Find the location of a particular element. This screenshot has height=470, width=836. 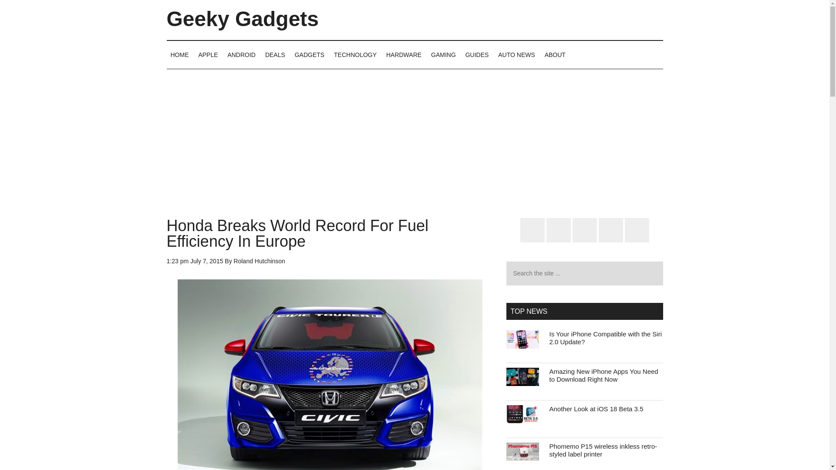

TECHNOLOGY is located at coordinates (355, 54).